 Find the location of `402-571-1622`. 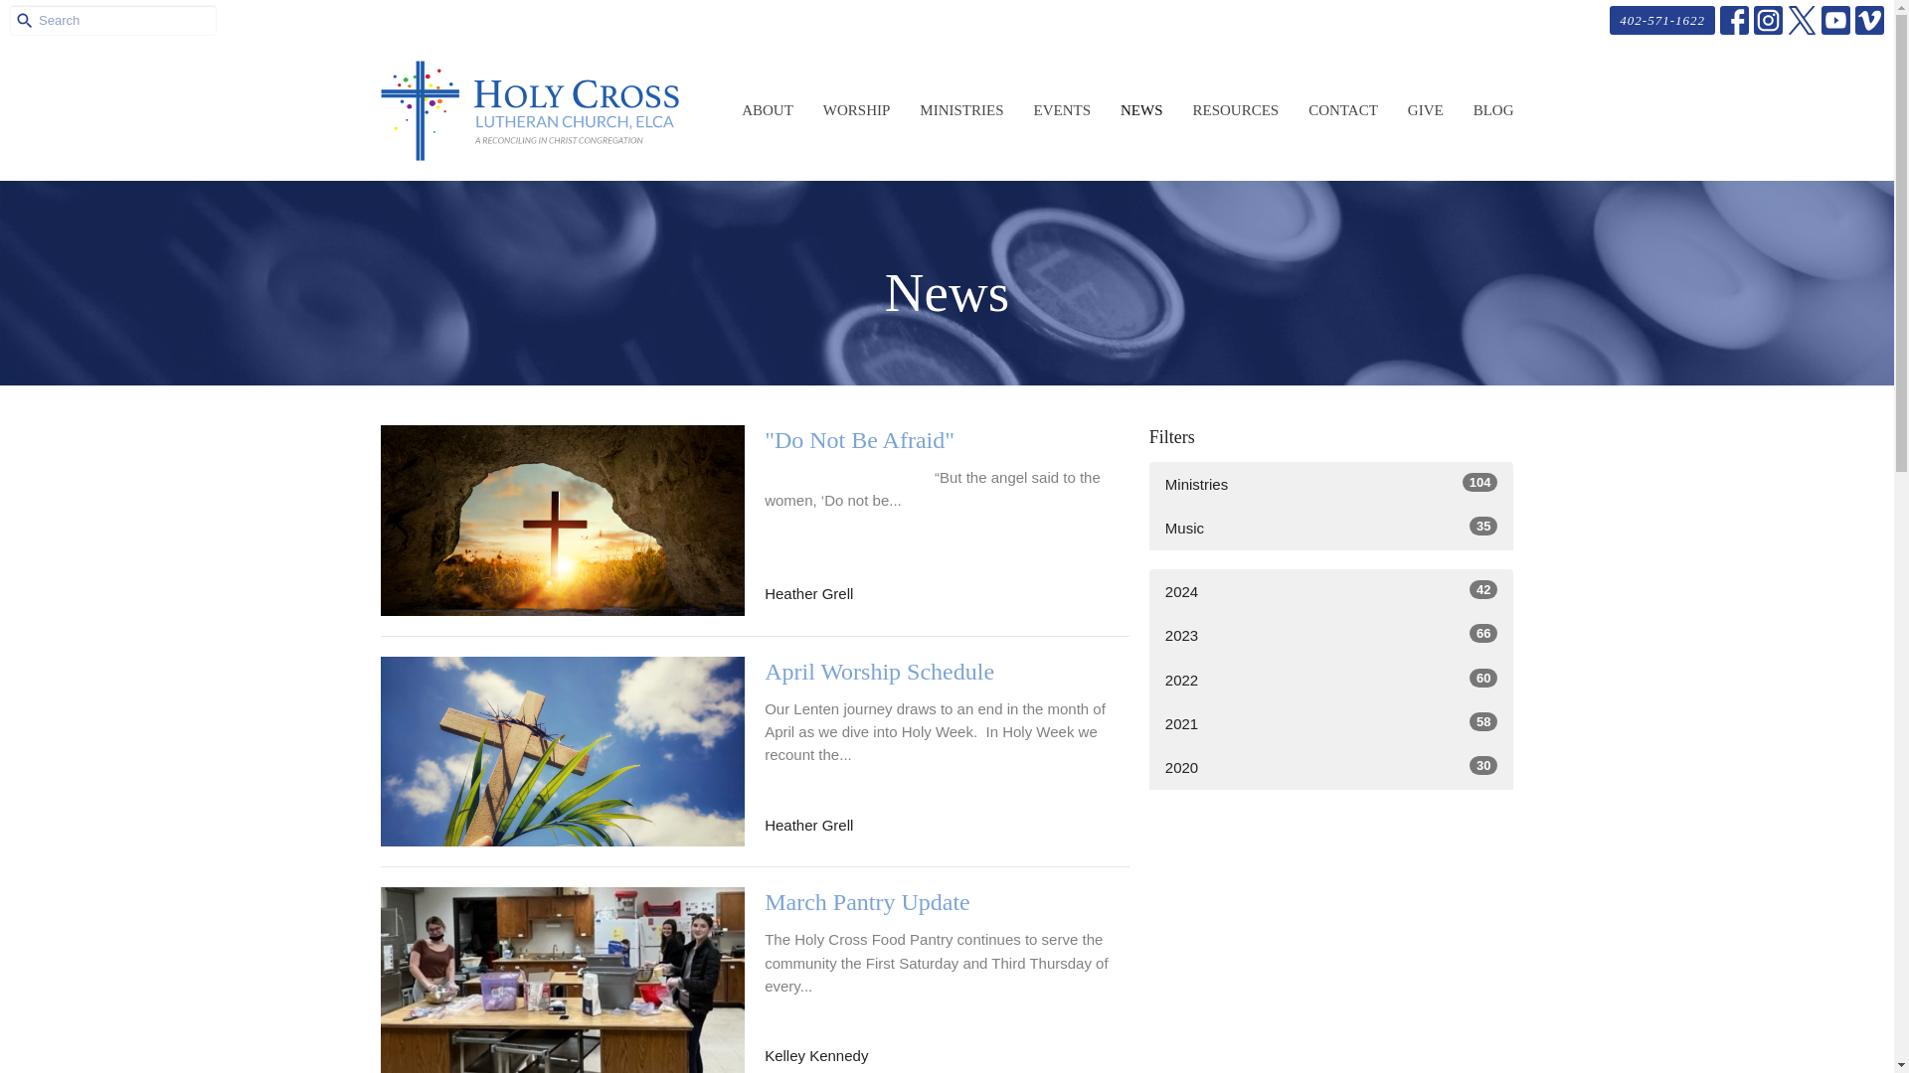

402-571-1622 is located at coordinates (1330, 528).